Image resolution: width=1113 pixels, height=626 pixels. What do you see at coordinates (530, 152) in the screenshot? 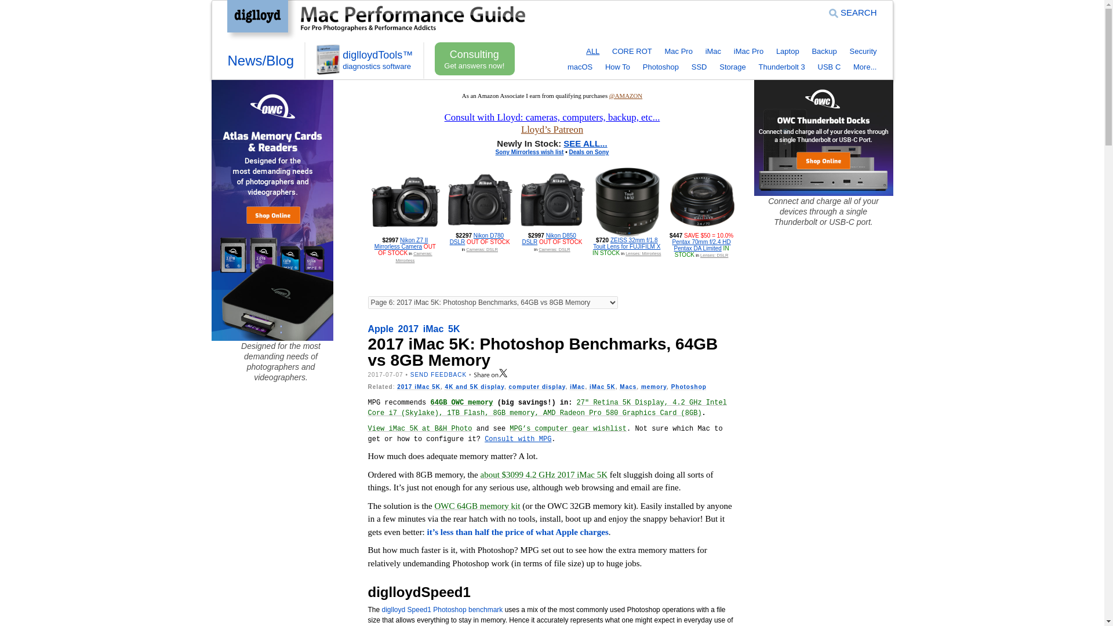
I see `Sony Mirrorless wish list` at bounding box center [530, 152].